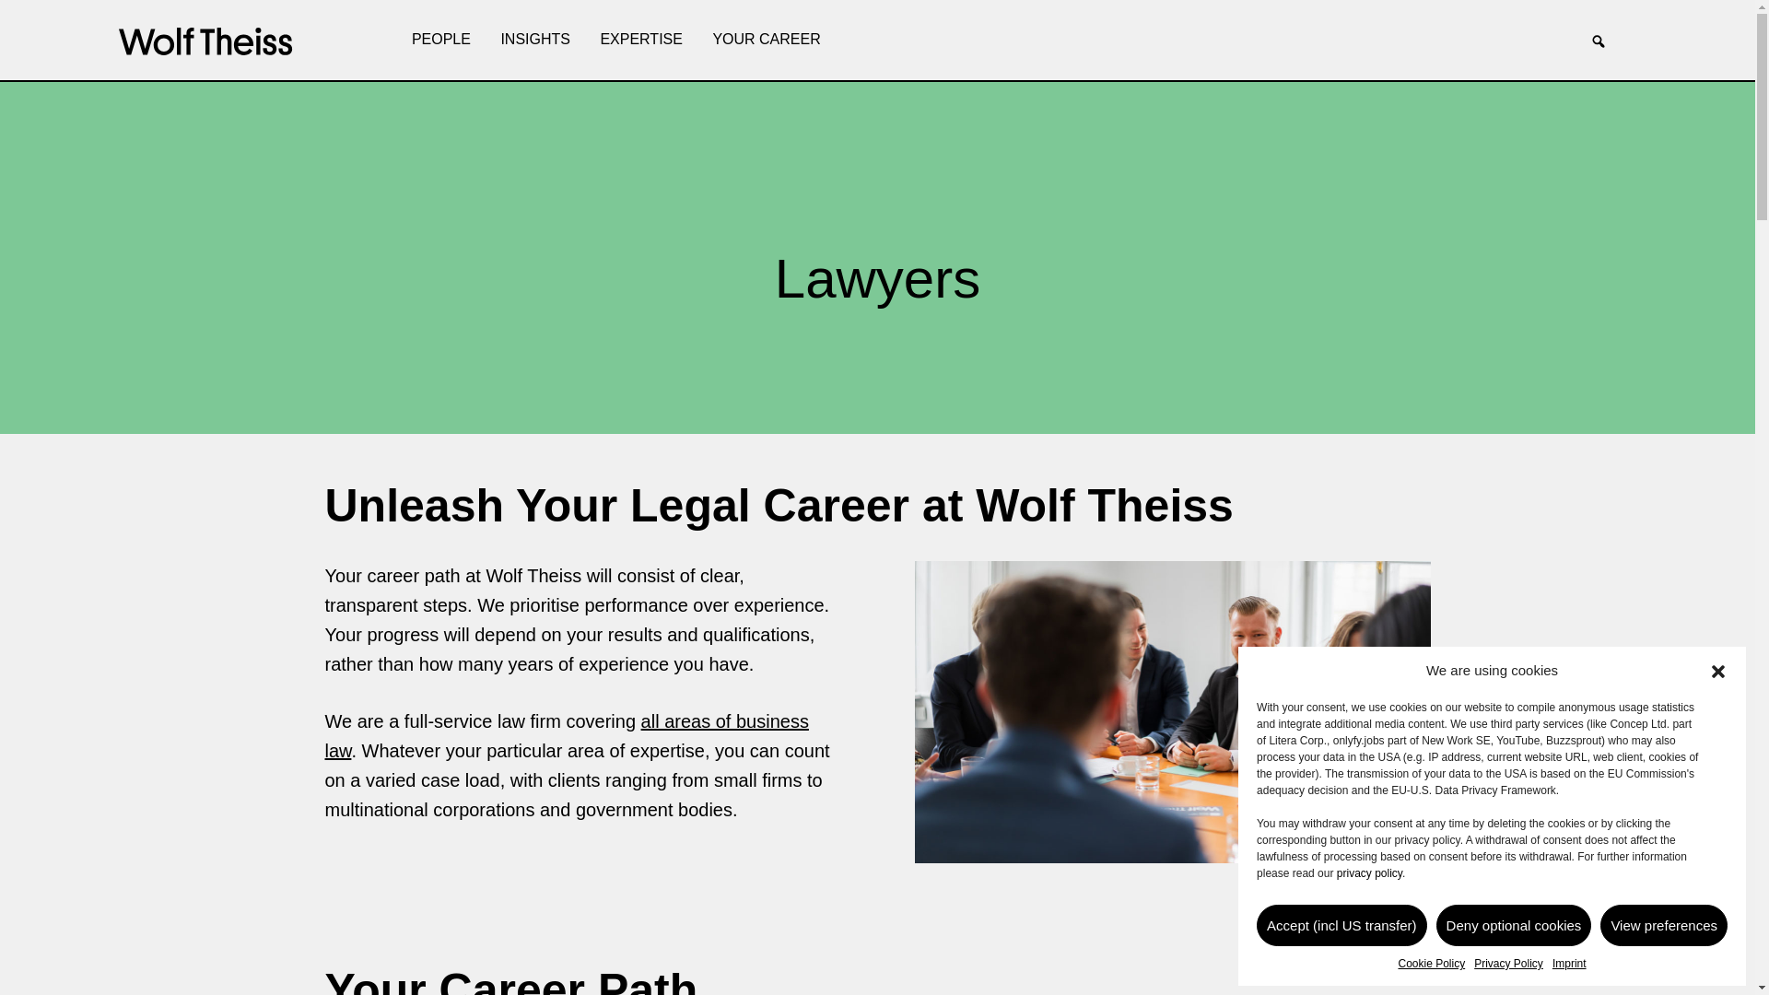 The image size is (1769, 995). Describe the element at coordinates (1664, 925) in the screenshot. I see `View preferences` at that location.